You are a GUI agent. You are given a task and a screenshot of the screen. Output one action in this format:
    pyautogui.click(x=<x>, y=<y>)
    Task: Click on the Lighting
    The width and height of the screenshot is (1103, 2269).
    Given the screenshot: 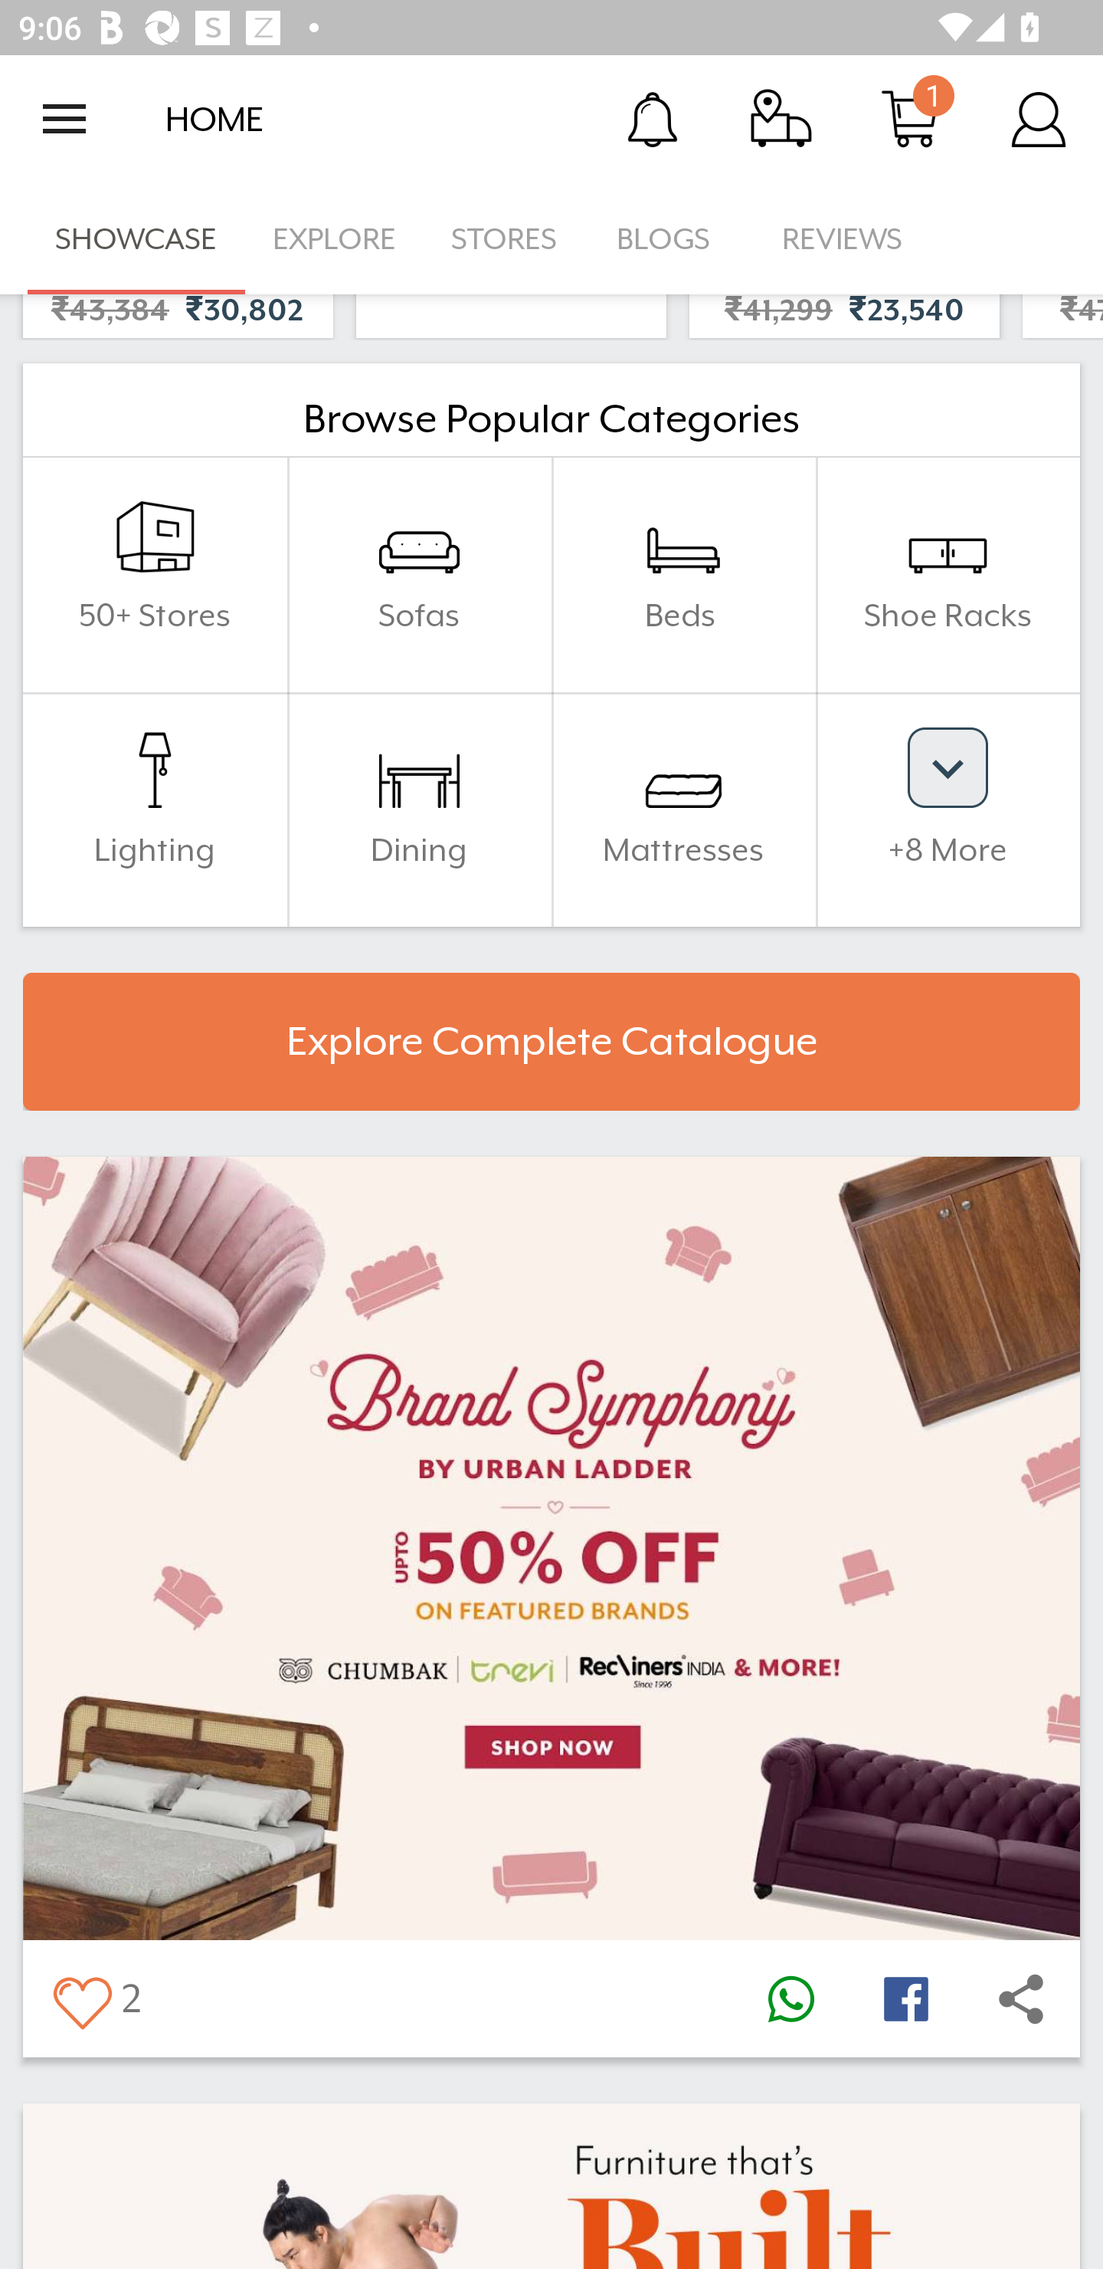 What is the action you would take?
    pyautogui.click(x=155, y=808)
    